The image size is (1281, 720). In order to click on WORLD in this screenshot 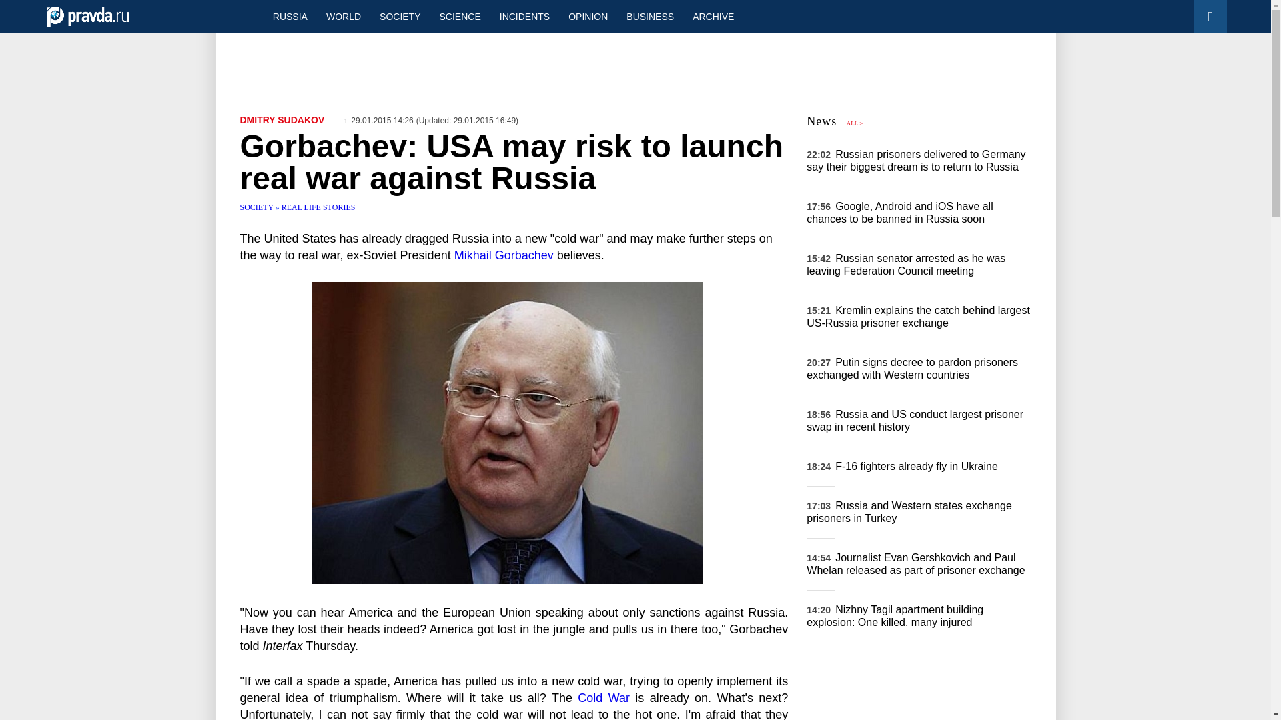, I will do `click(343, 16)`.